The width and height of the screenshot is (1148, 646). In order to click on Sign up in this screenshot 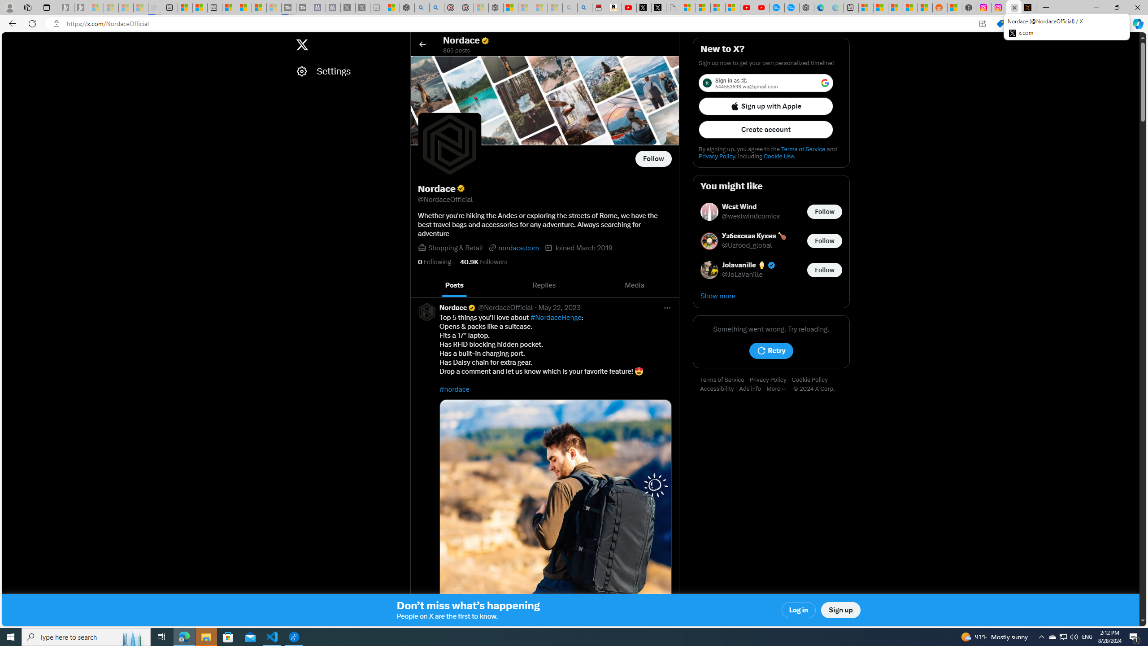, I will do `click(841, 610)`.